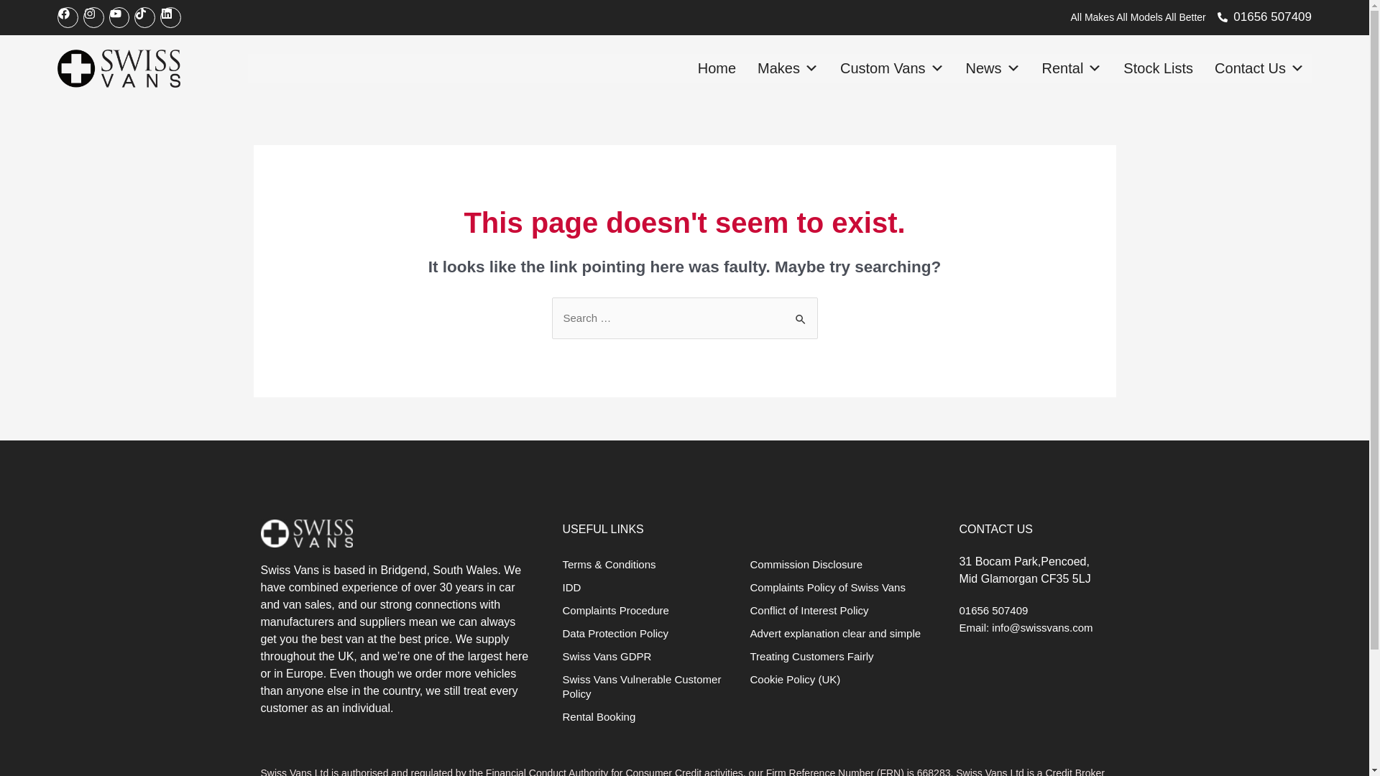  What do you see at coordinates (788, 68) in the screenshot?
I see `Makes` at bounding box center [788, 68].